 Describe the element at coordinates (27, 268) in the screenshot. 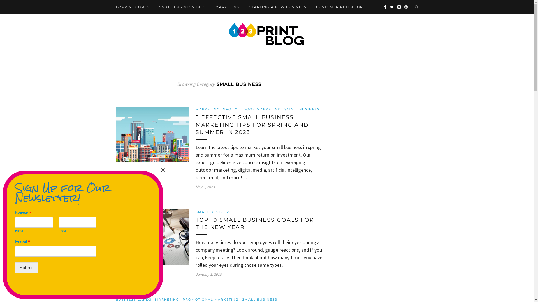

I see `Submit` at that location.